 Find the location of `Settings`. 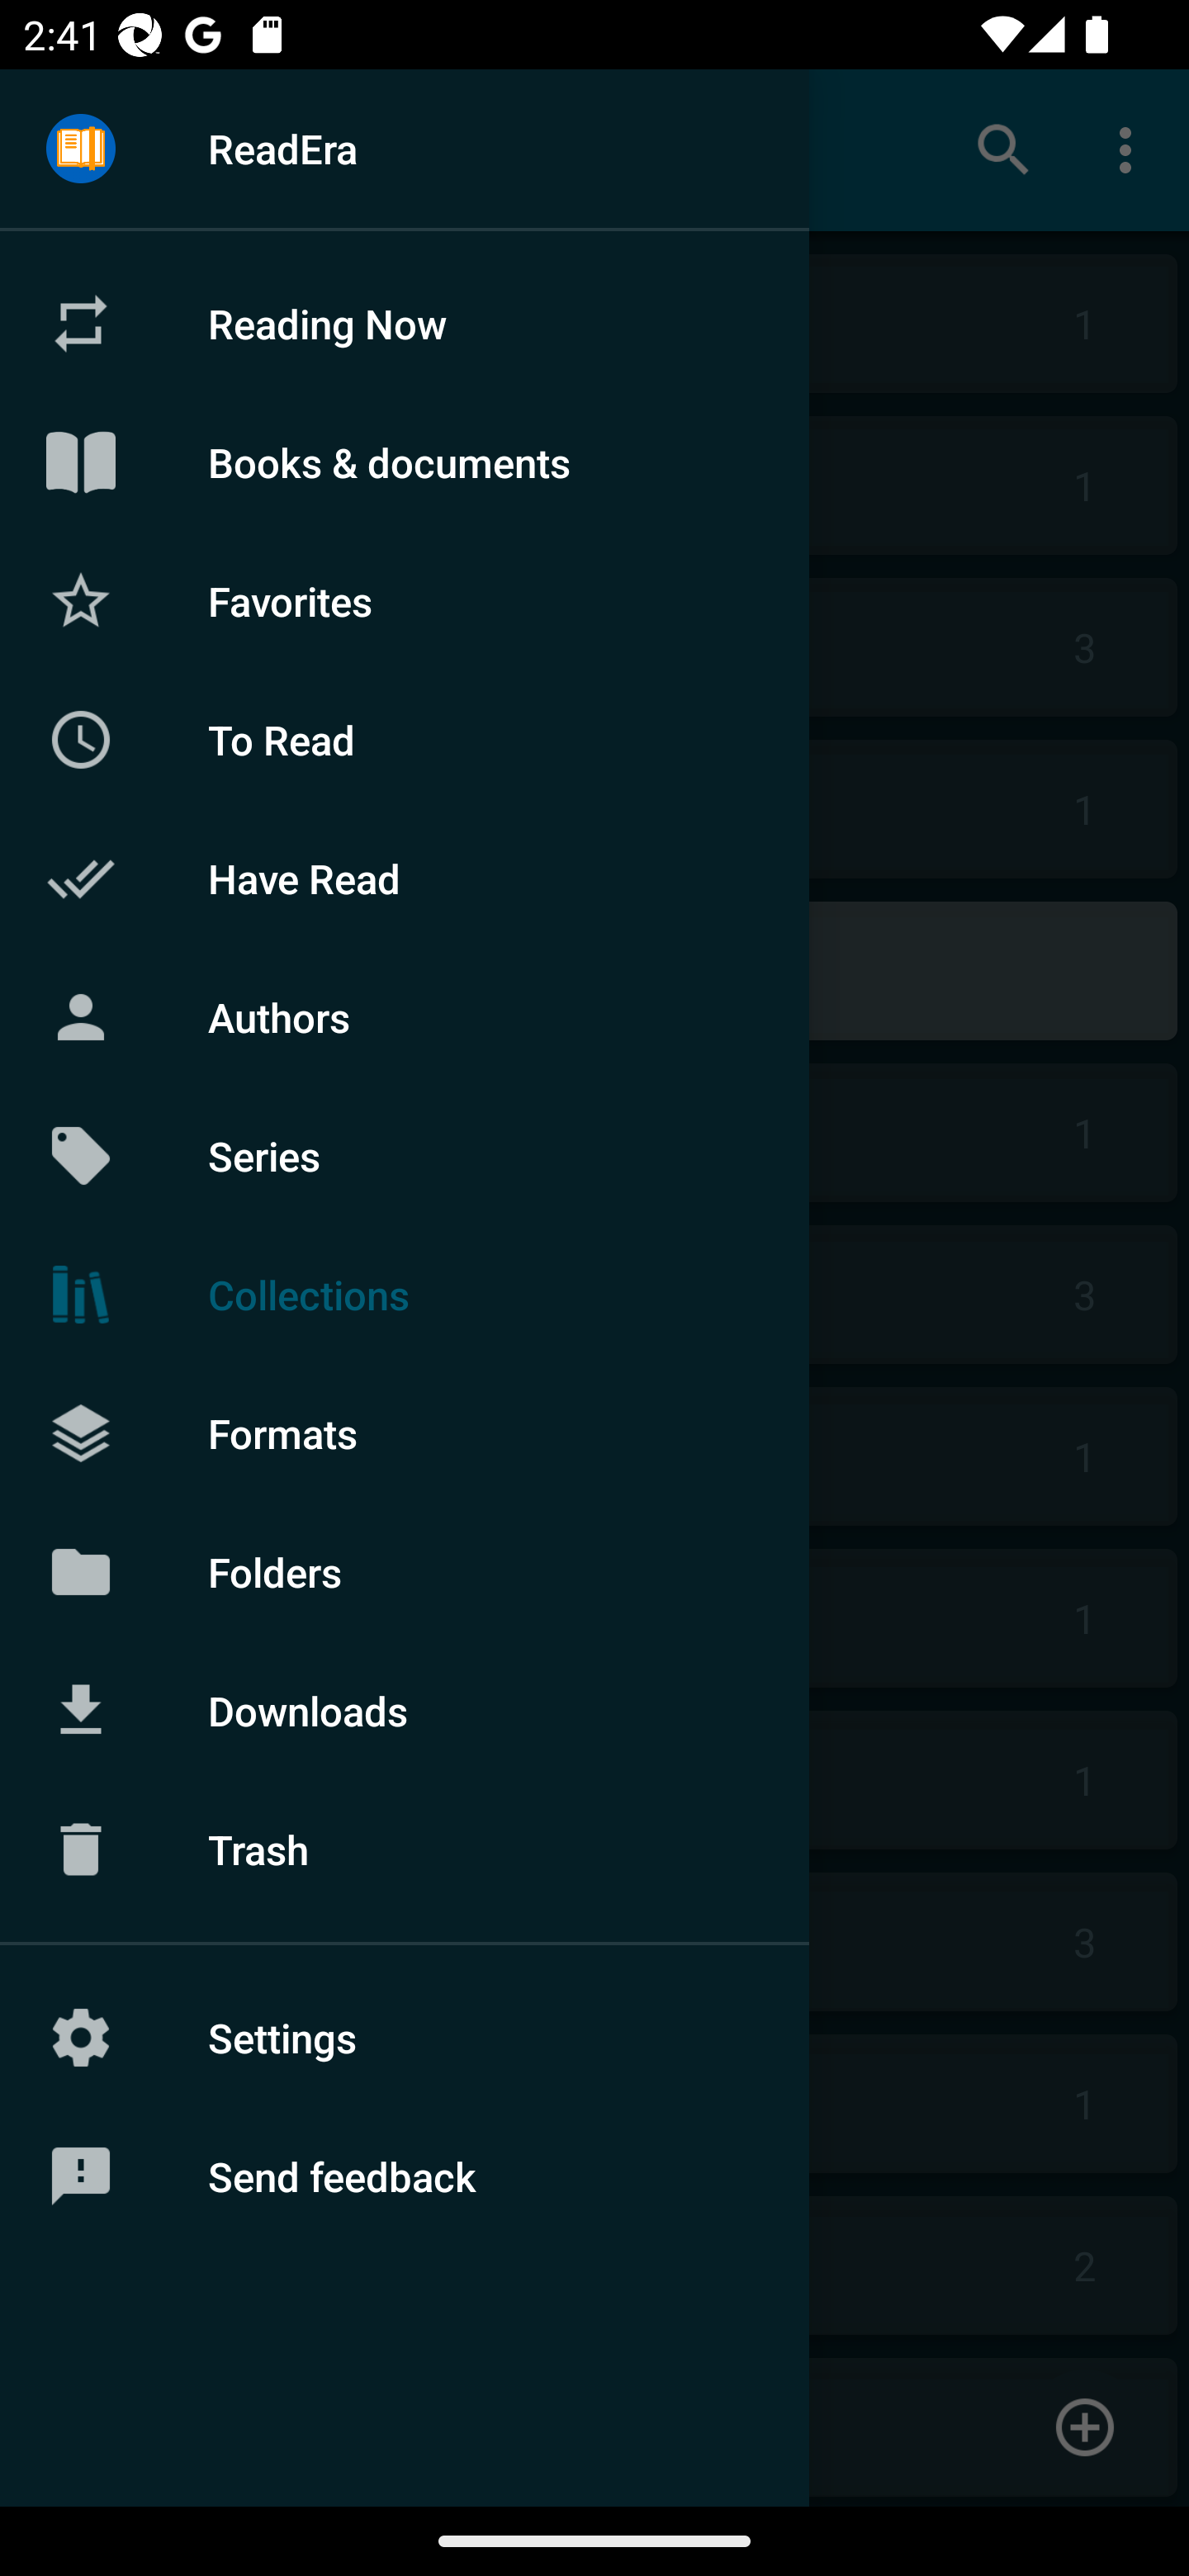

Settings is located at coordinates (405, 2038).